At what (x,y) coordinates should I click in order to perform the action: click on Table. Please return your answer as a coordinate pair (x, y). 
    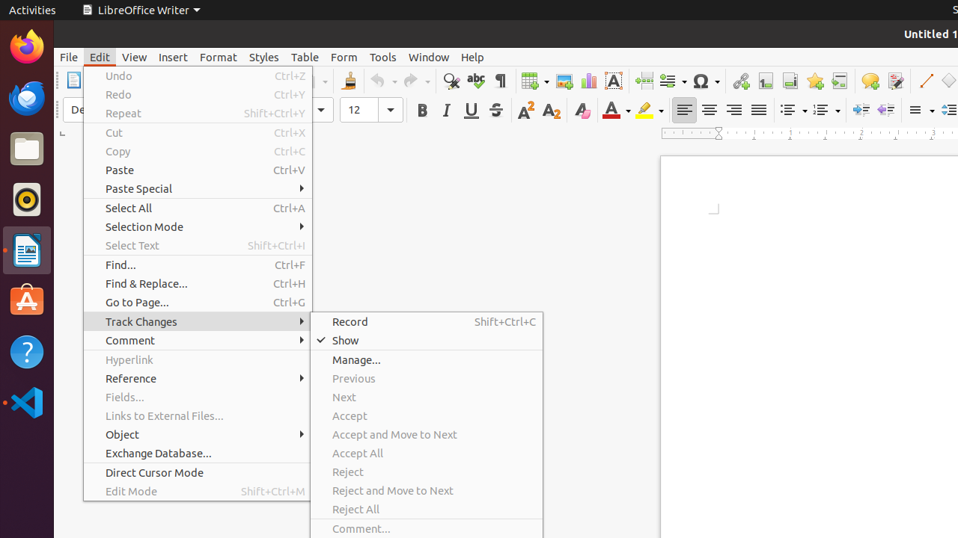
    Looking at the image, I should click on (535, 81).